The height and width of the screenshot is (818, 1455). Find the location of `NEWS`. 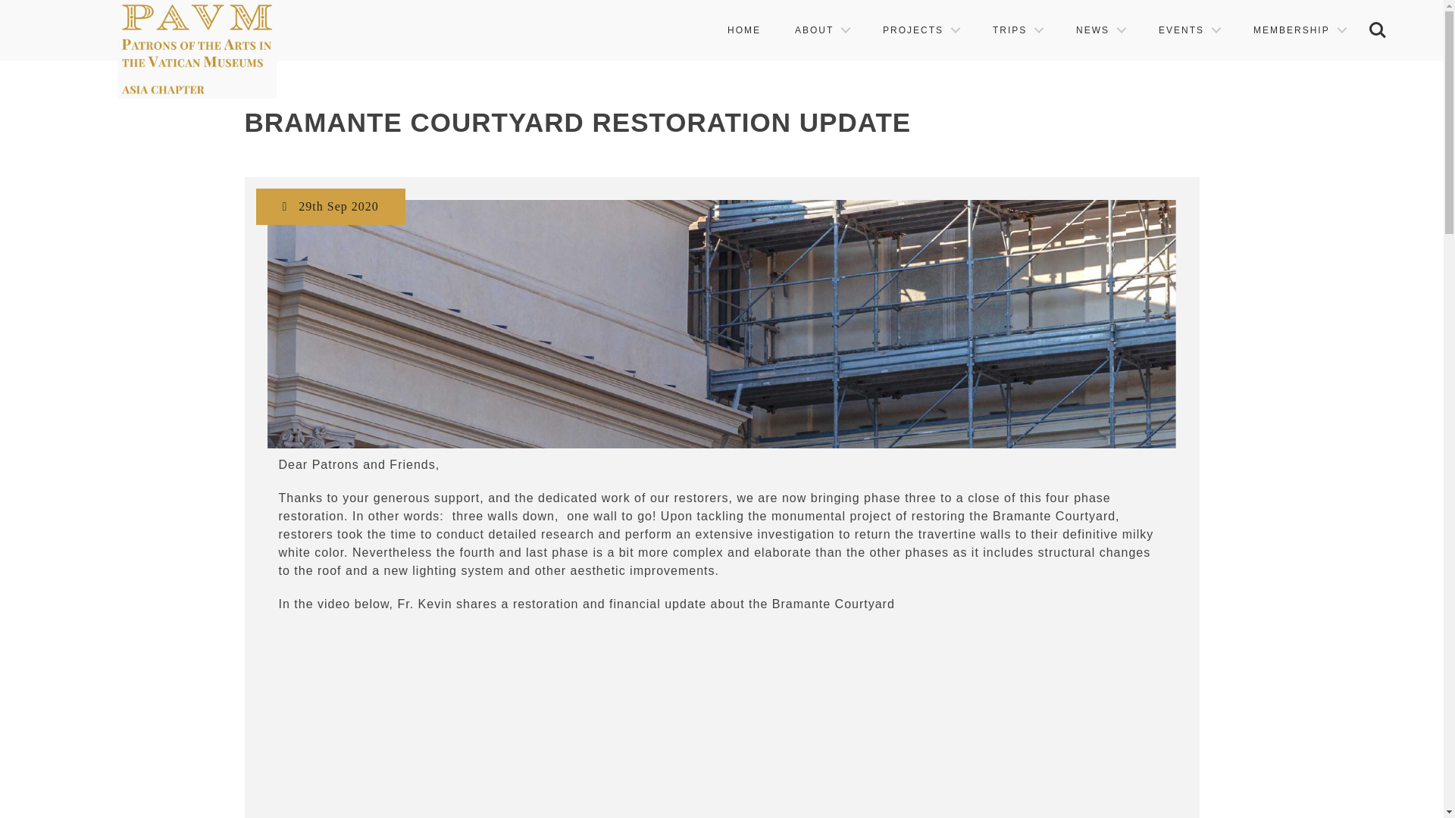

NEWS is located at coordinates (1100, 30).